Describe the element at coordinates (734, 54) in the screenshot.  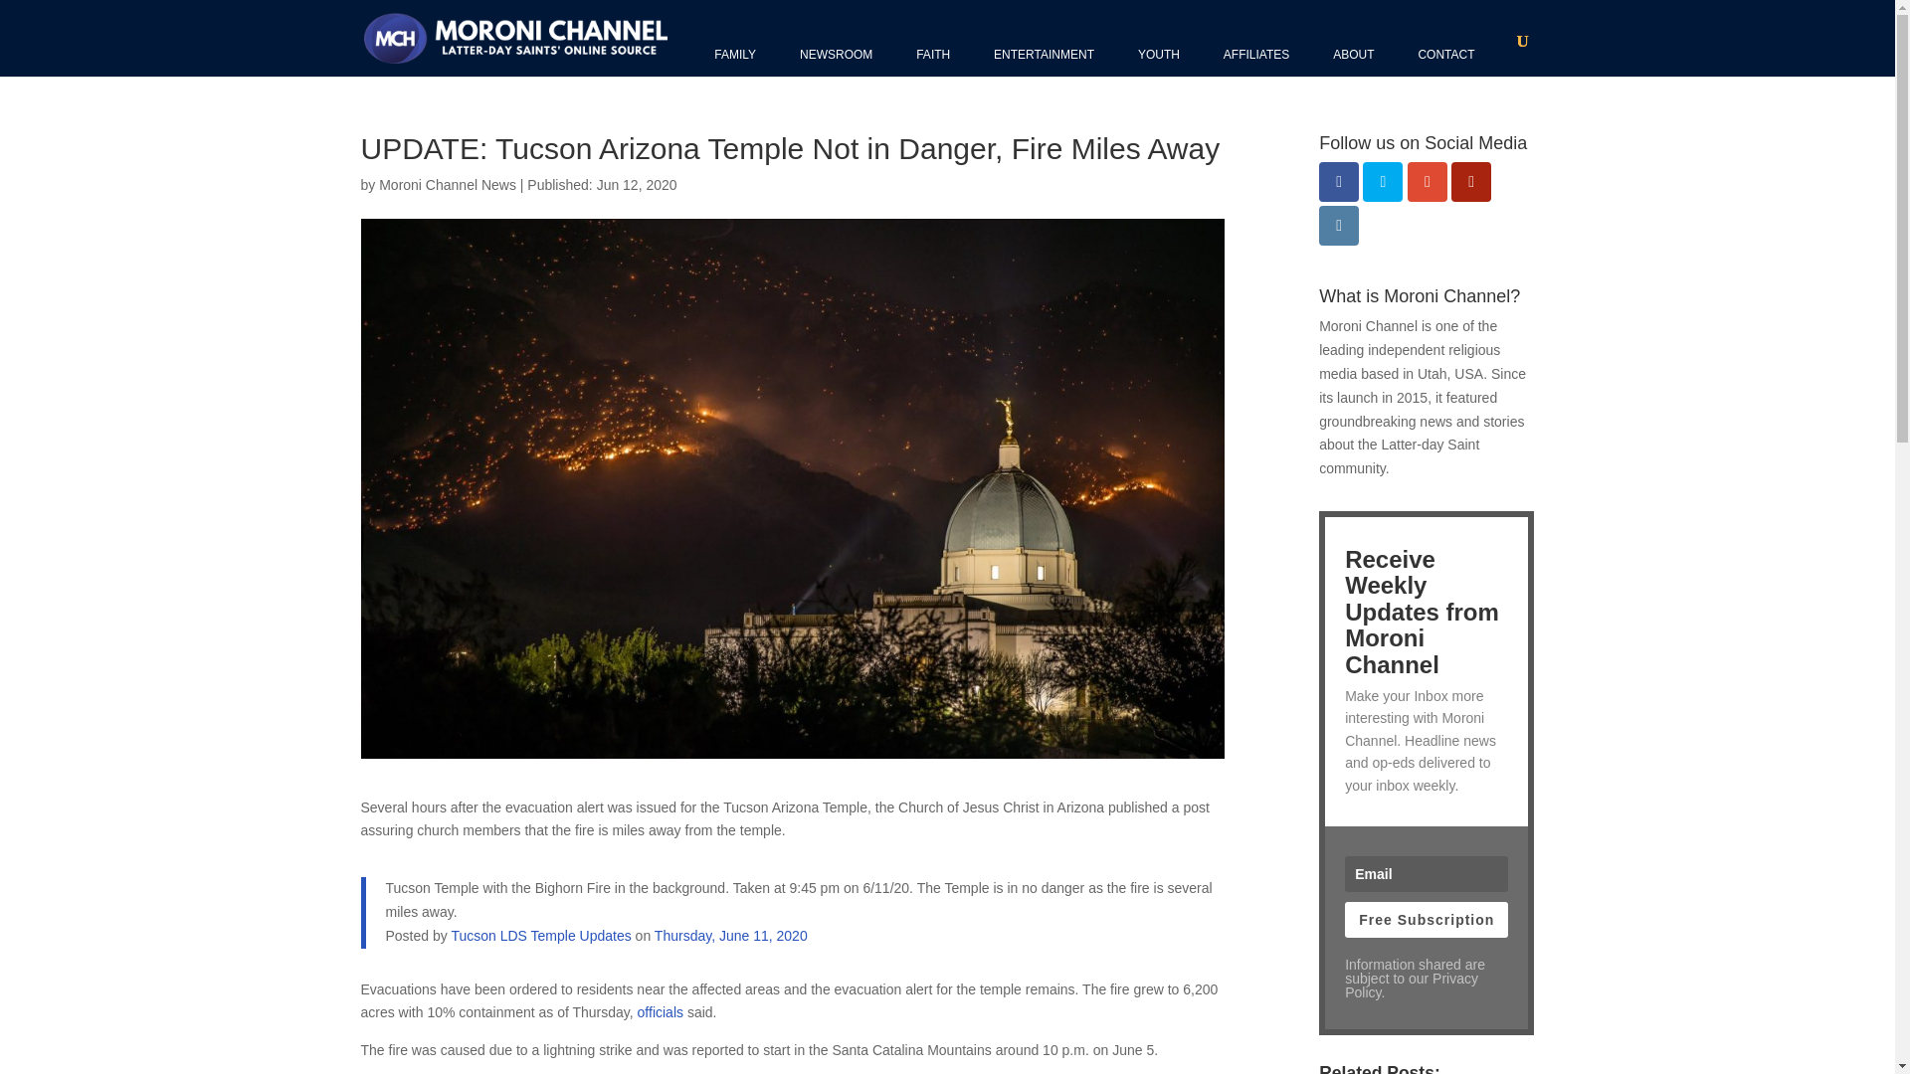
I see `FAMILY` at that location.